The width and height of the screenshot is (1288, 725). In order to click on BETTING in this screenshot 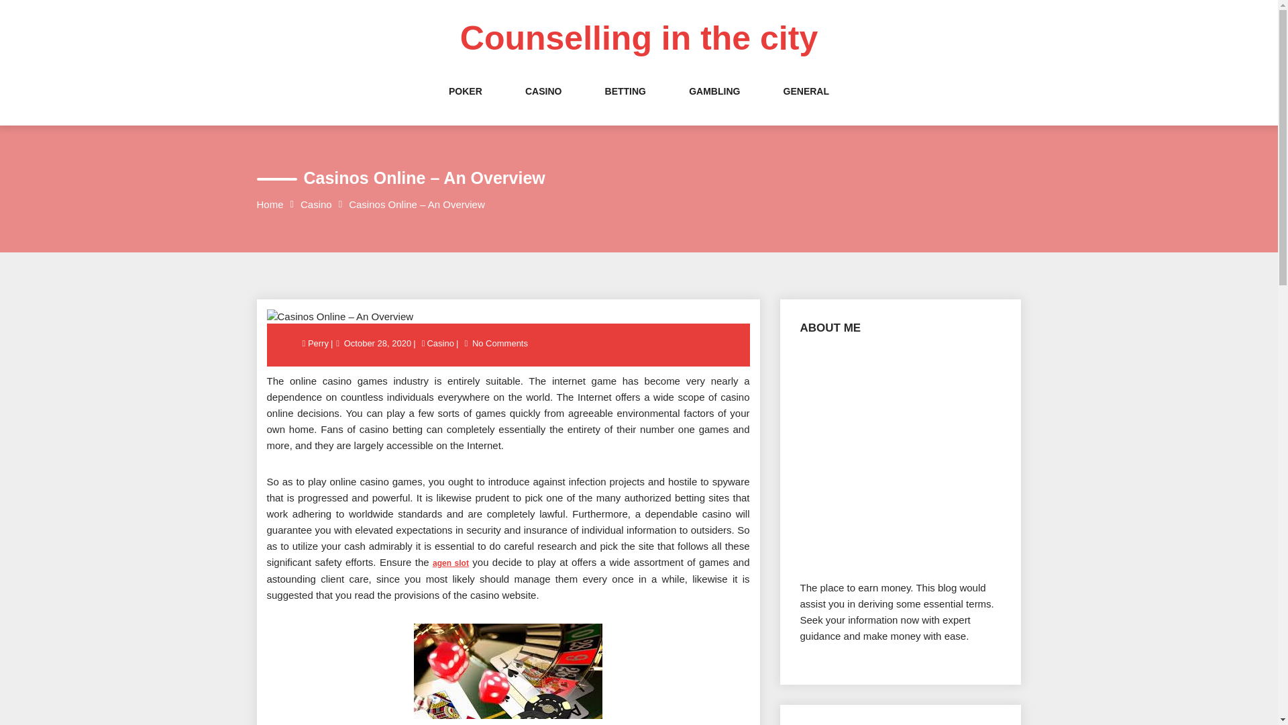, I will do `click(625, 105)`.